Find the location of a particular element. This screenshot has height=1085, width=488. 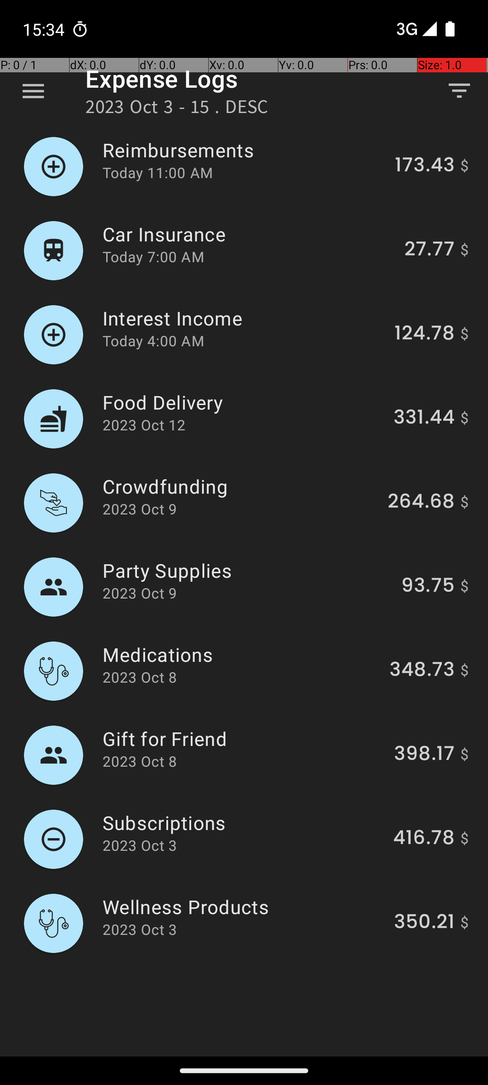

Reimbursements is located at coordinates (244, 150).